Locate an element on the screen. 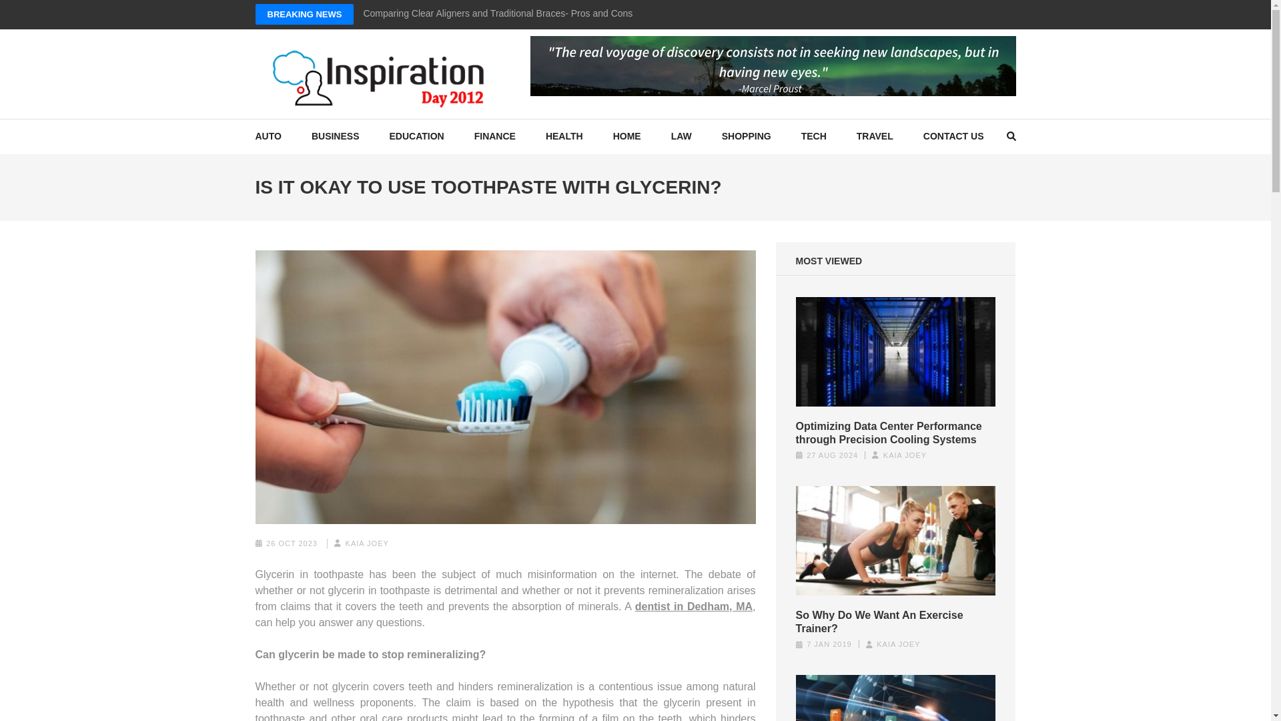 The height and width of the screenshot is (721, 1281). SHOPPING is located at coordinates (746, 136).